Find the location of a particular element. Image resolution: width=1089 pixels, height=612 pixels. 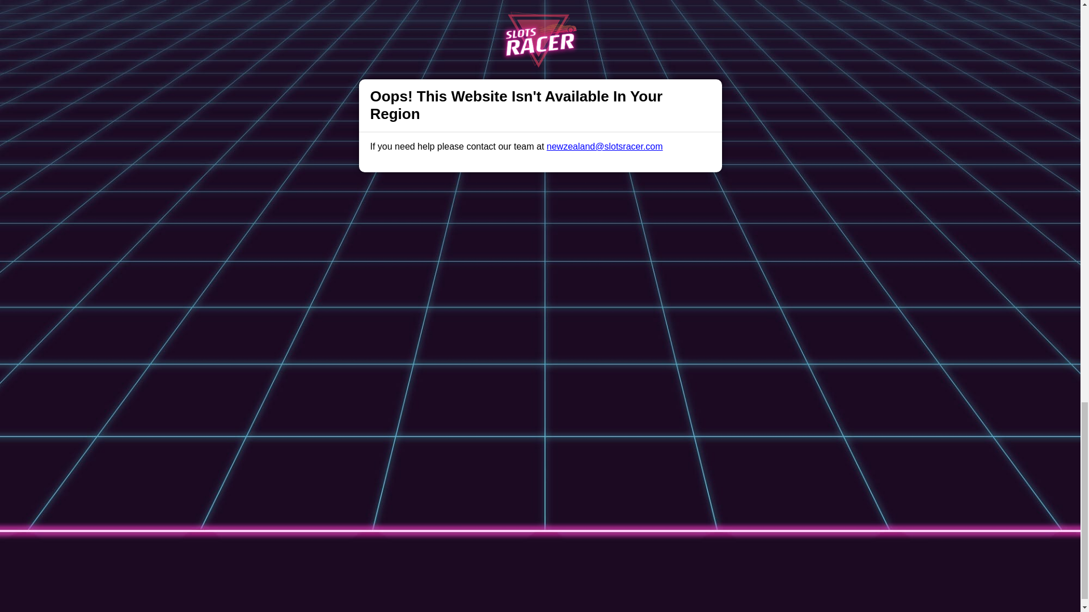

Help is located at coordinates (366, 389).